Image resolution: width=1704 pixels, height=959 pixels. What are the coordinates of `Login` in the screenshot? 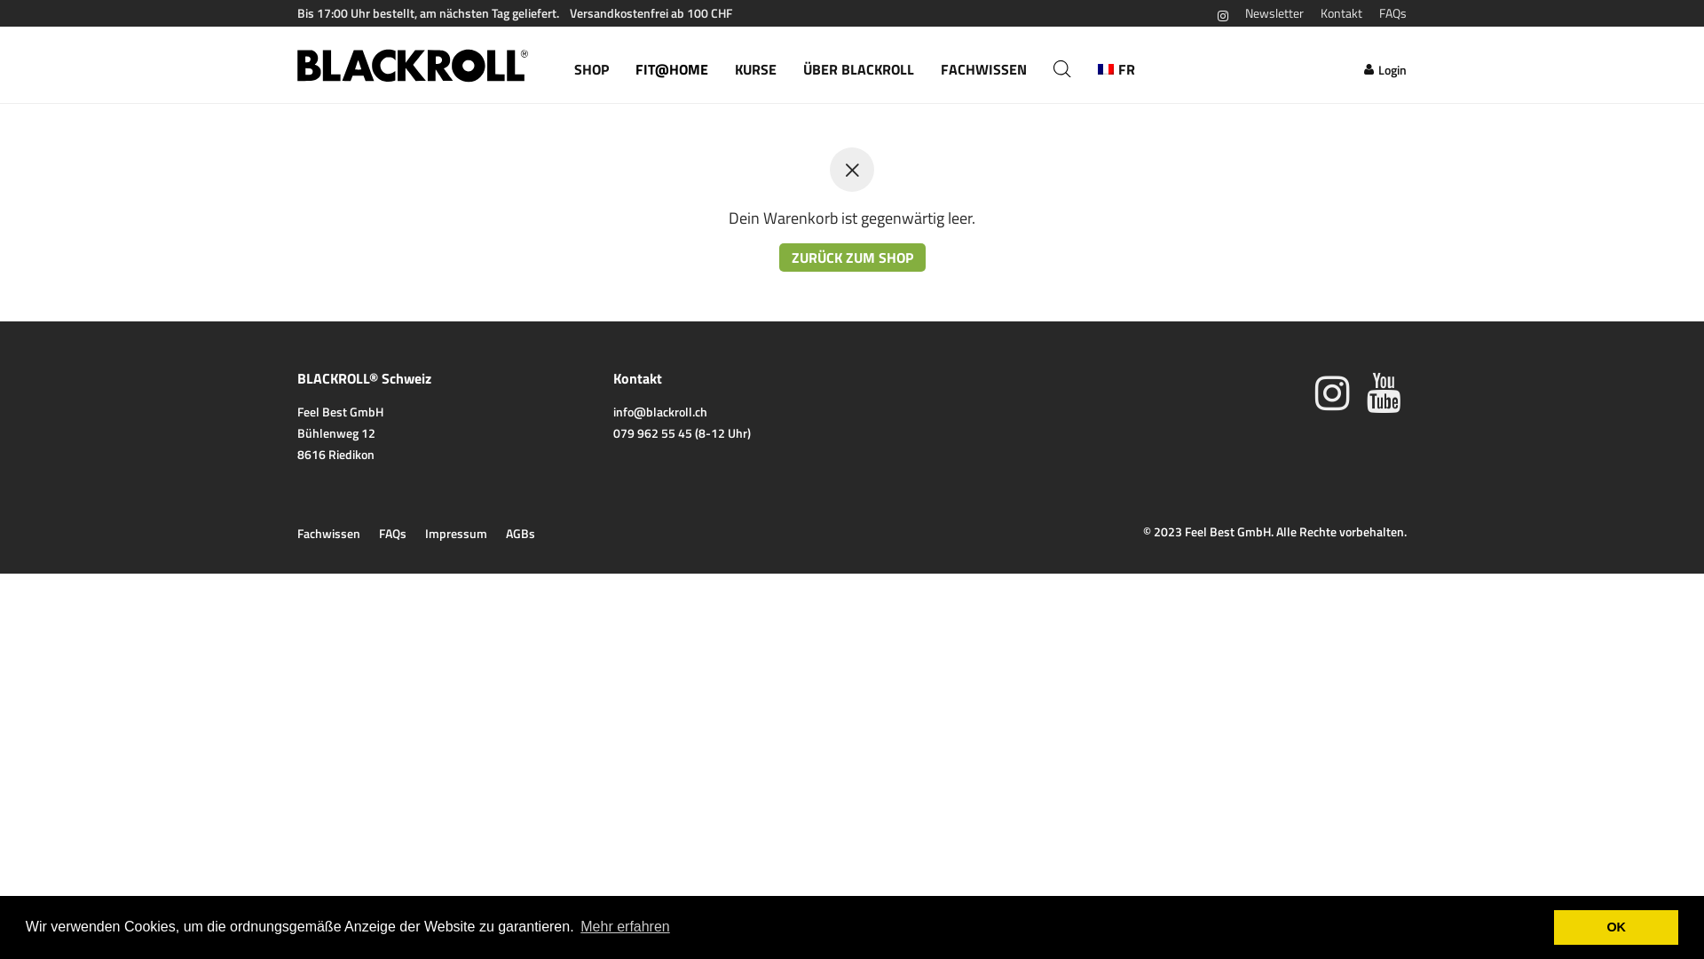 It's located at (1385, 66).